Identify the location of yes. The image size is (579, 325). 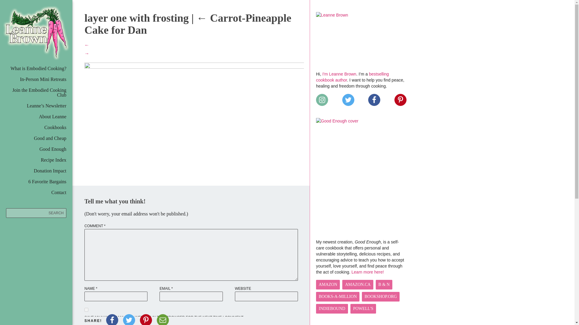
(86, 309).